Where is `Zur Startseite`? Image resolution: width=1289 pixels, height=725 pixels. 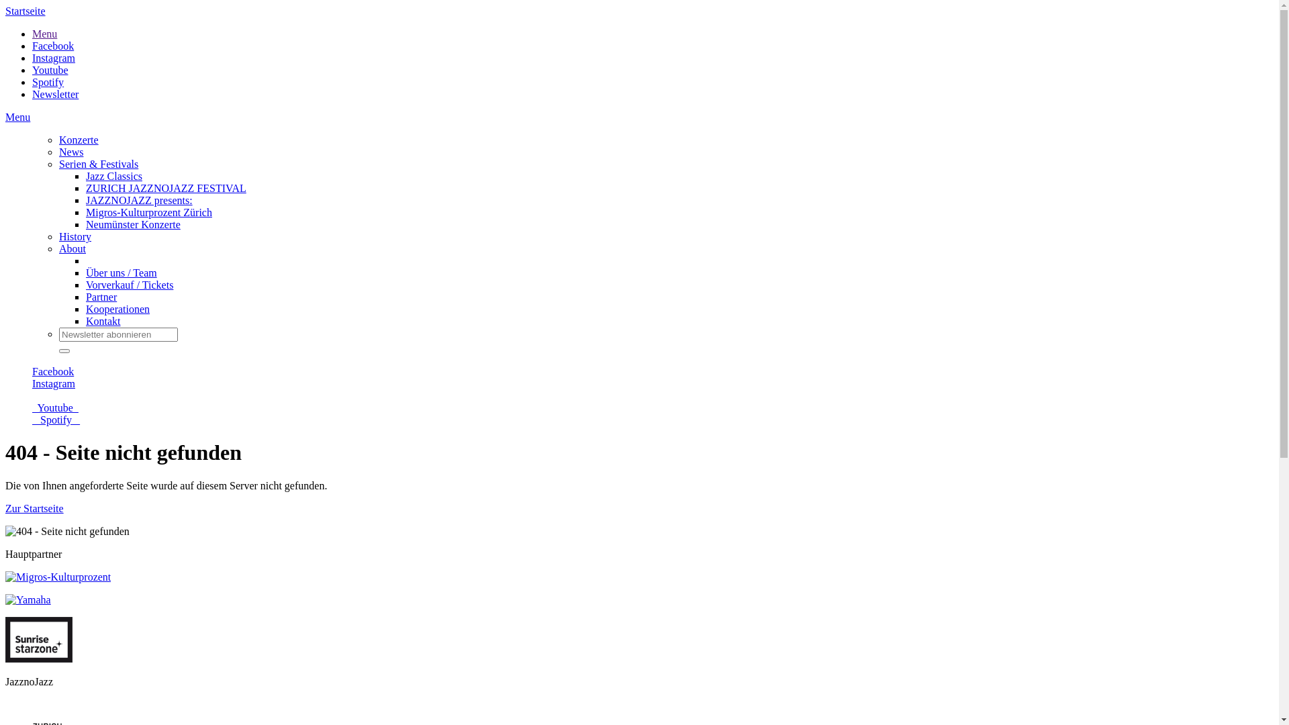 Zur Startseite is located at coordinates (35, 509).